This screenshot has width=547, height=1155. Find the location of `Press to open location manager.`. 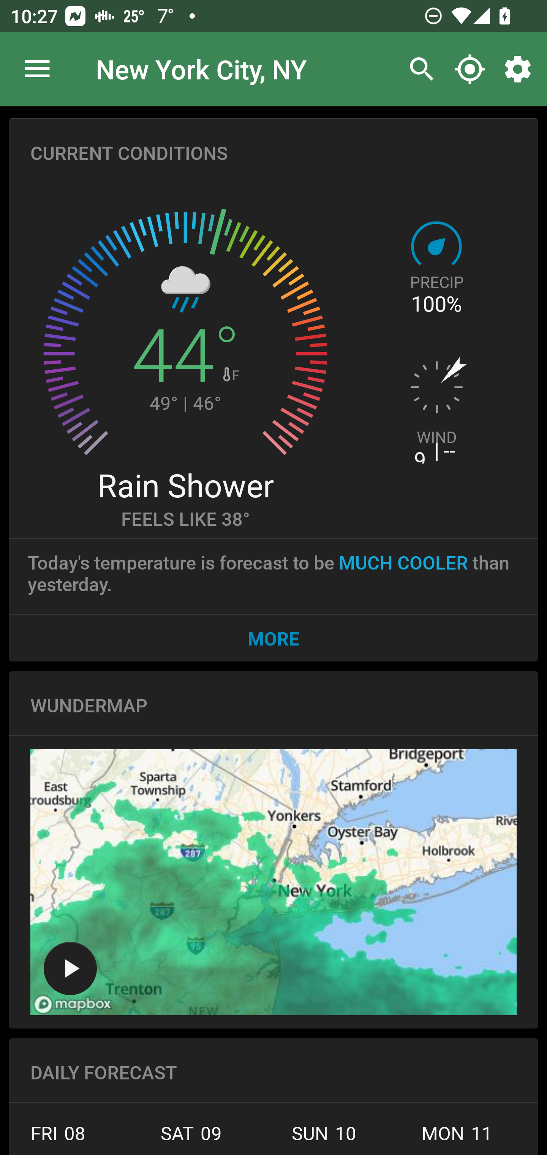

Press to open location manager. is located at coordinates (37, 69).